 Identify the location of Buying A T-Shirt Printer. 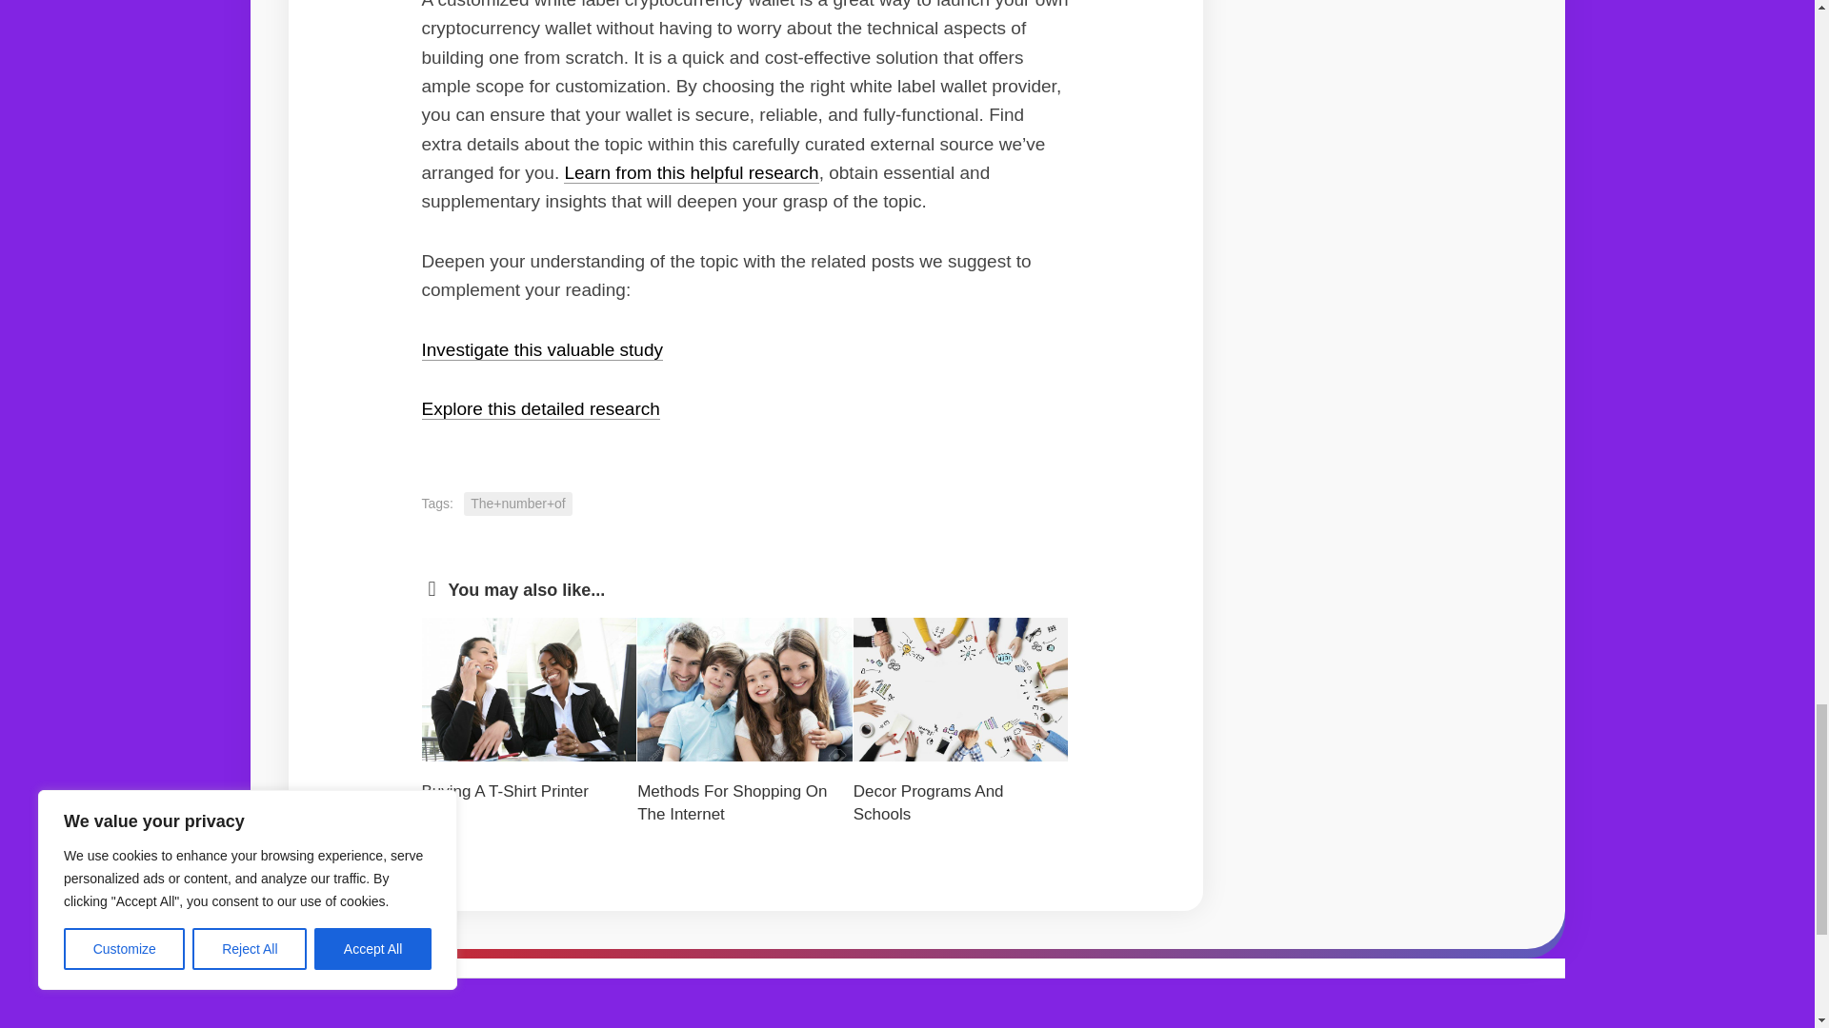
(503, 791).